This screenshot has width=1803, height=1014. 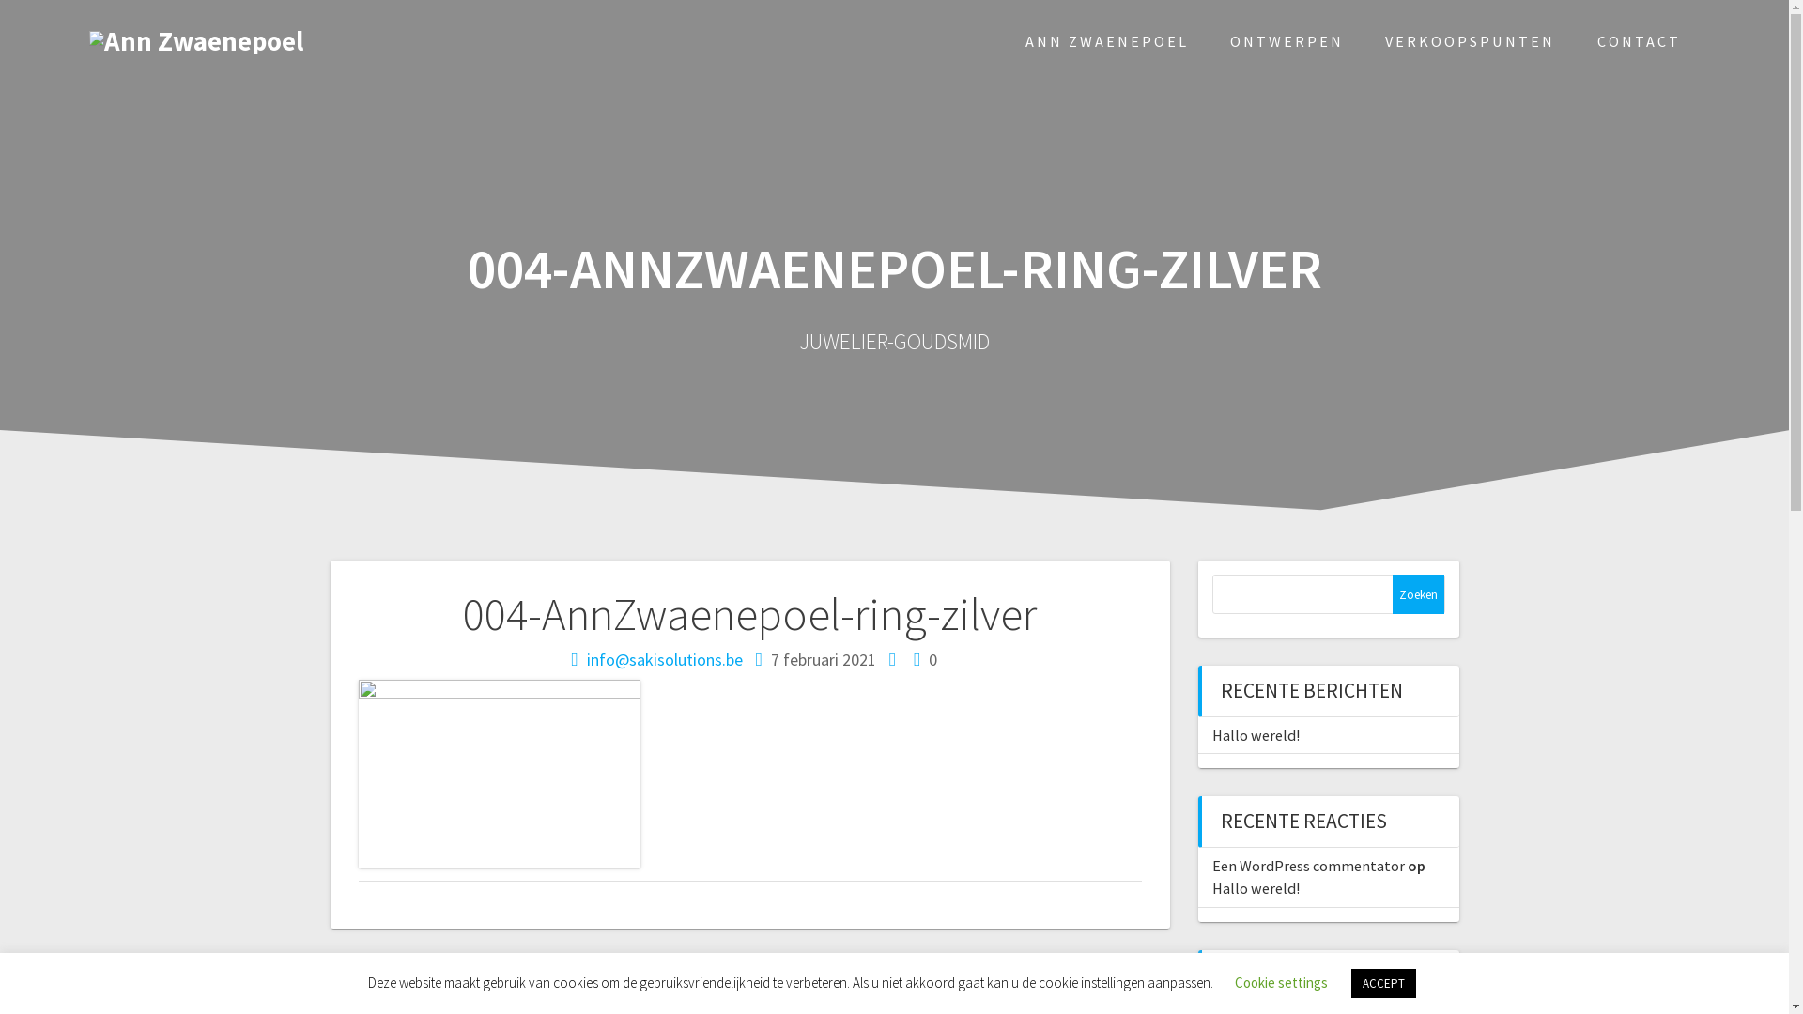 What do you see at coordinates (1287, 41) in the screenshot?
I see `ONTWERPEN` at bounding box center [1287, 41].